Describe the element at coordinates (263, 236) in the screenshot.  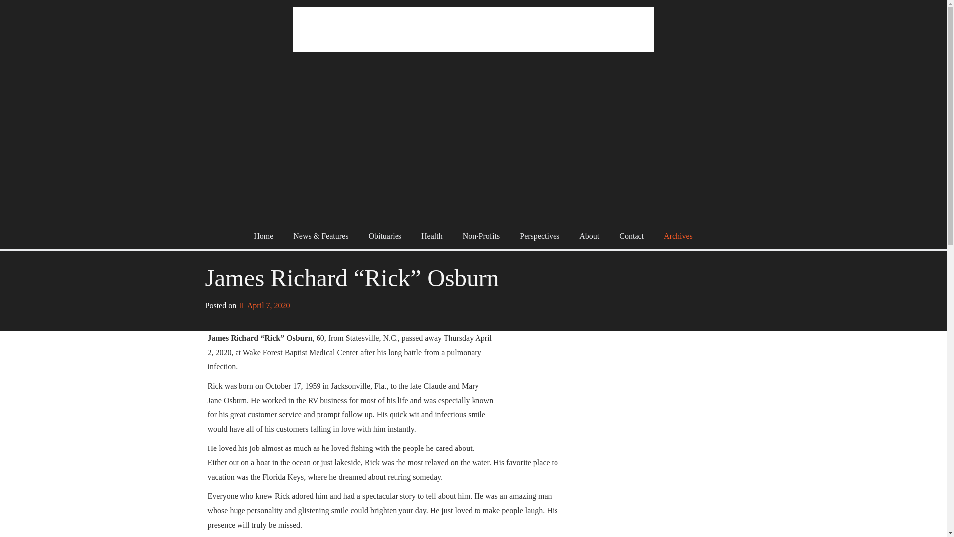
I see `Home` at that location.